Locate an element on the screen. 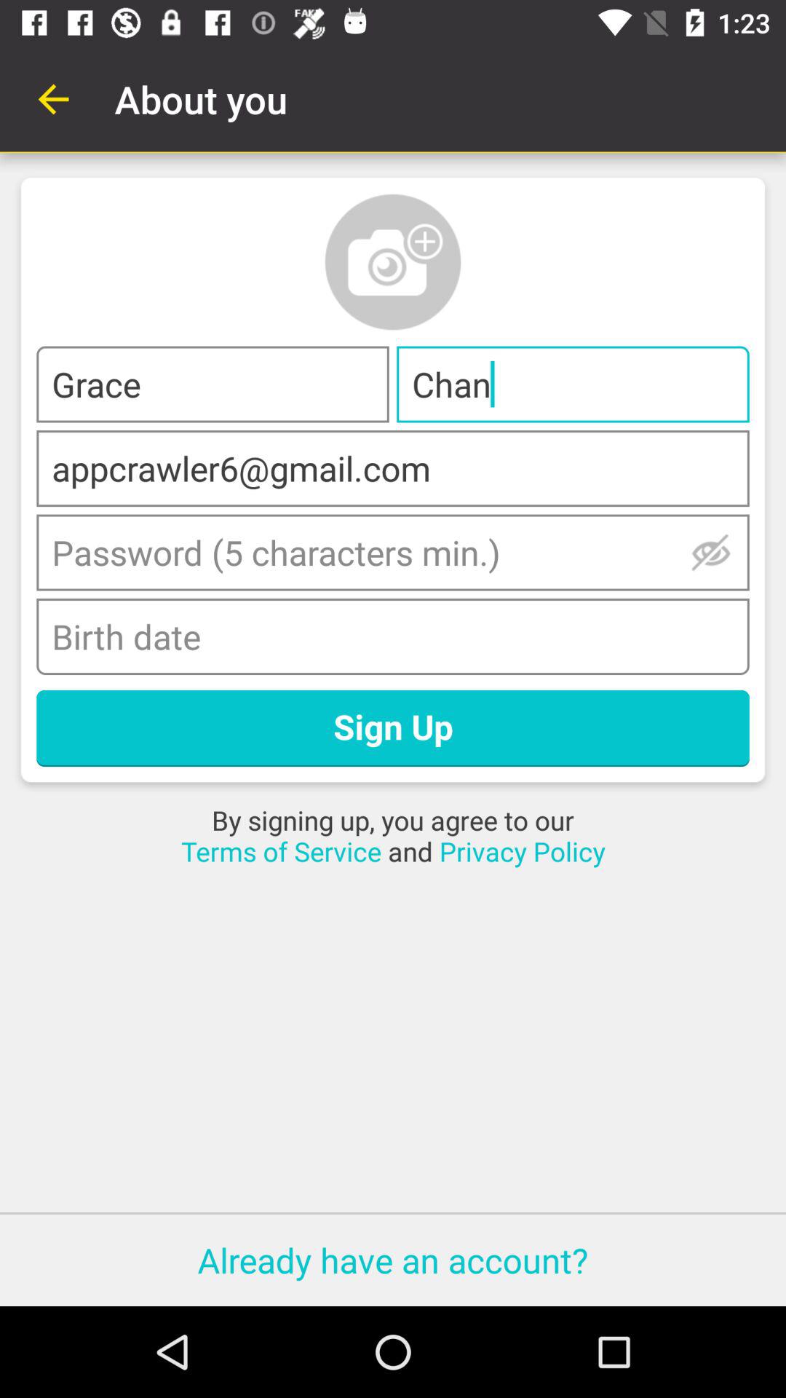 The height and width of the screenshot is (1398, 786). enter password field is located at coordinates (393, 552).